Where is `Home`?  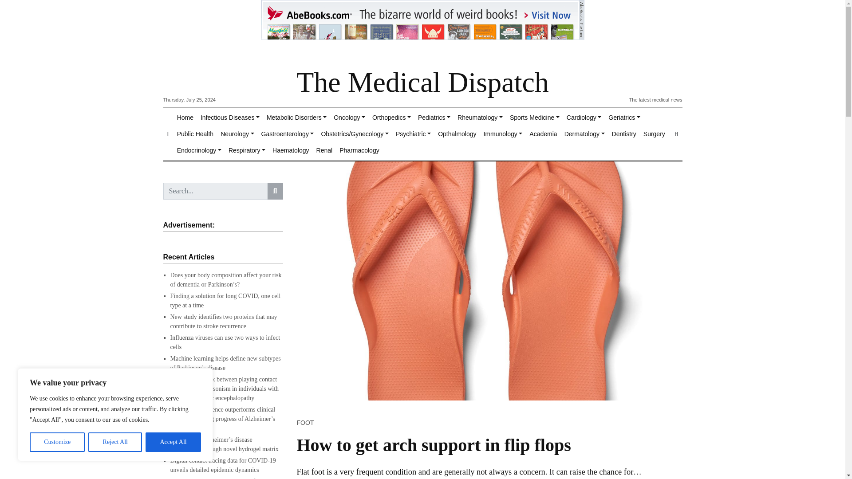
Home is located at coordinates (185, 118).